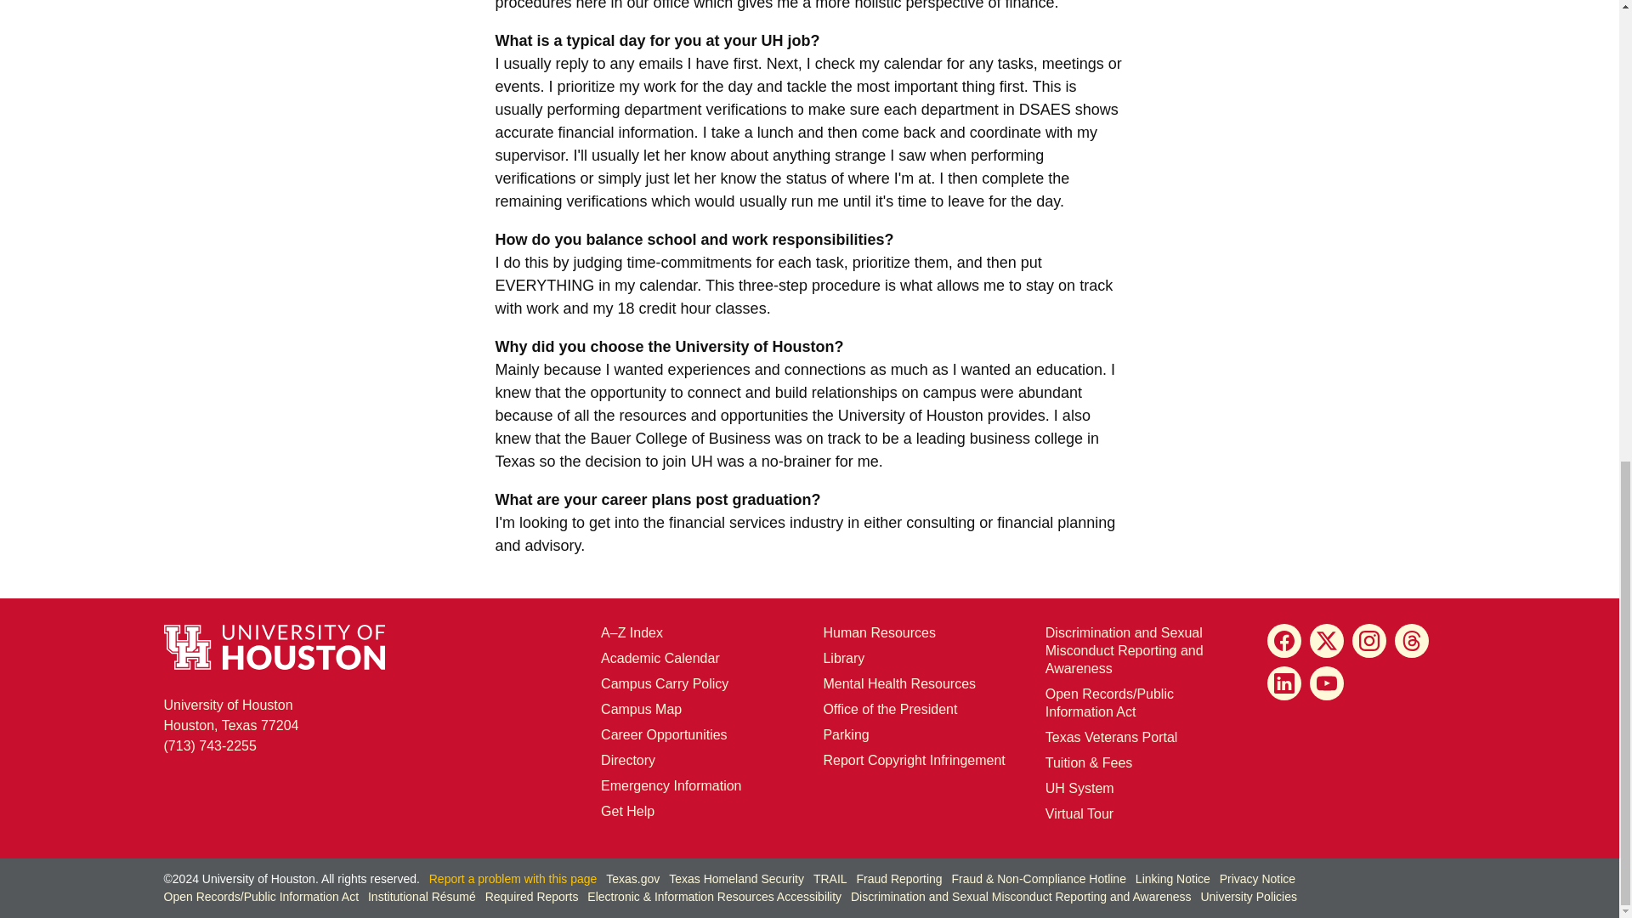 The width and height of the screenshot is (1632, 918). What do you see at coordinates (1283, 641) in the screenshot?
I see `Facebook` at bounding box center [1283, 641].